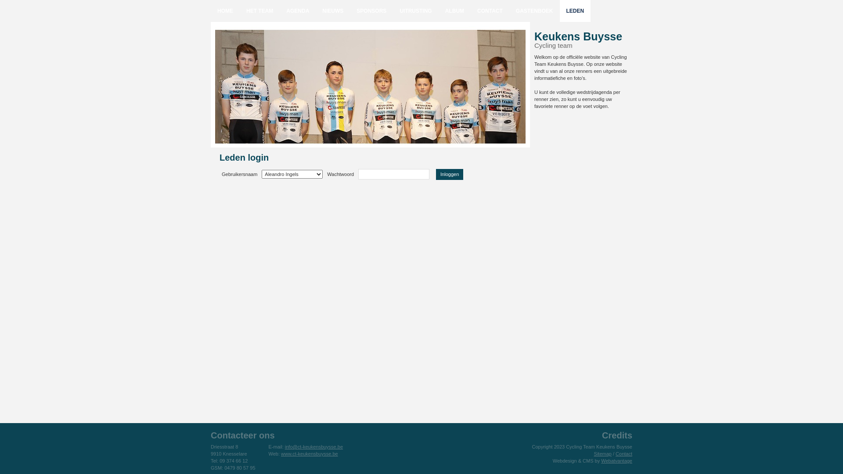 The width and height of the screenshot is (843, 474). Describe the element at coordinates (624, 454) in the screenshot. I see `Contact` at that location.